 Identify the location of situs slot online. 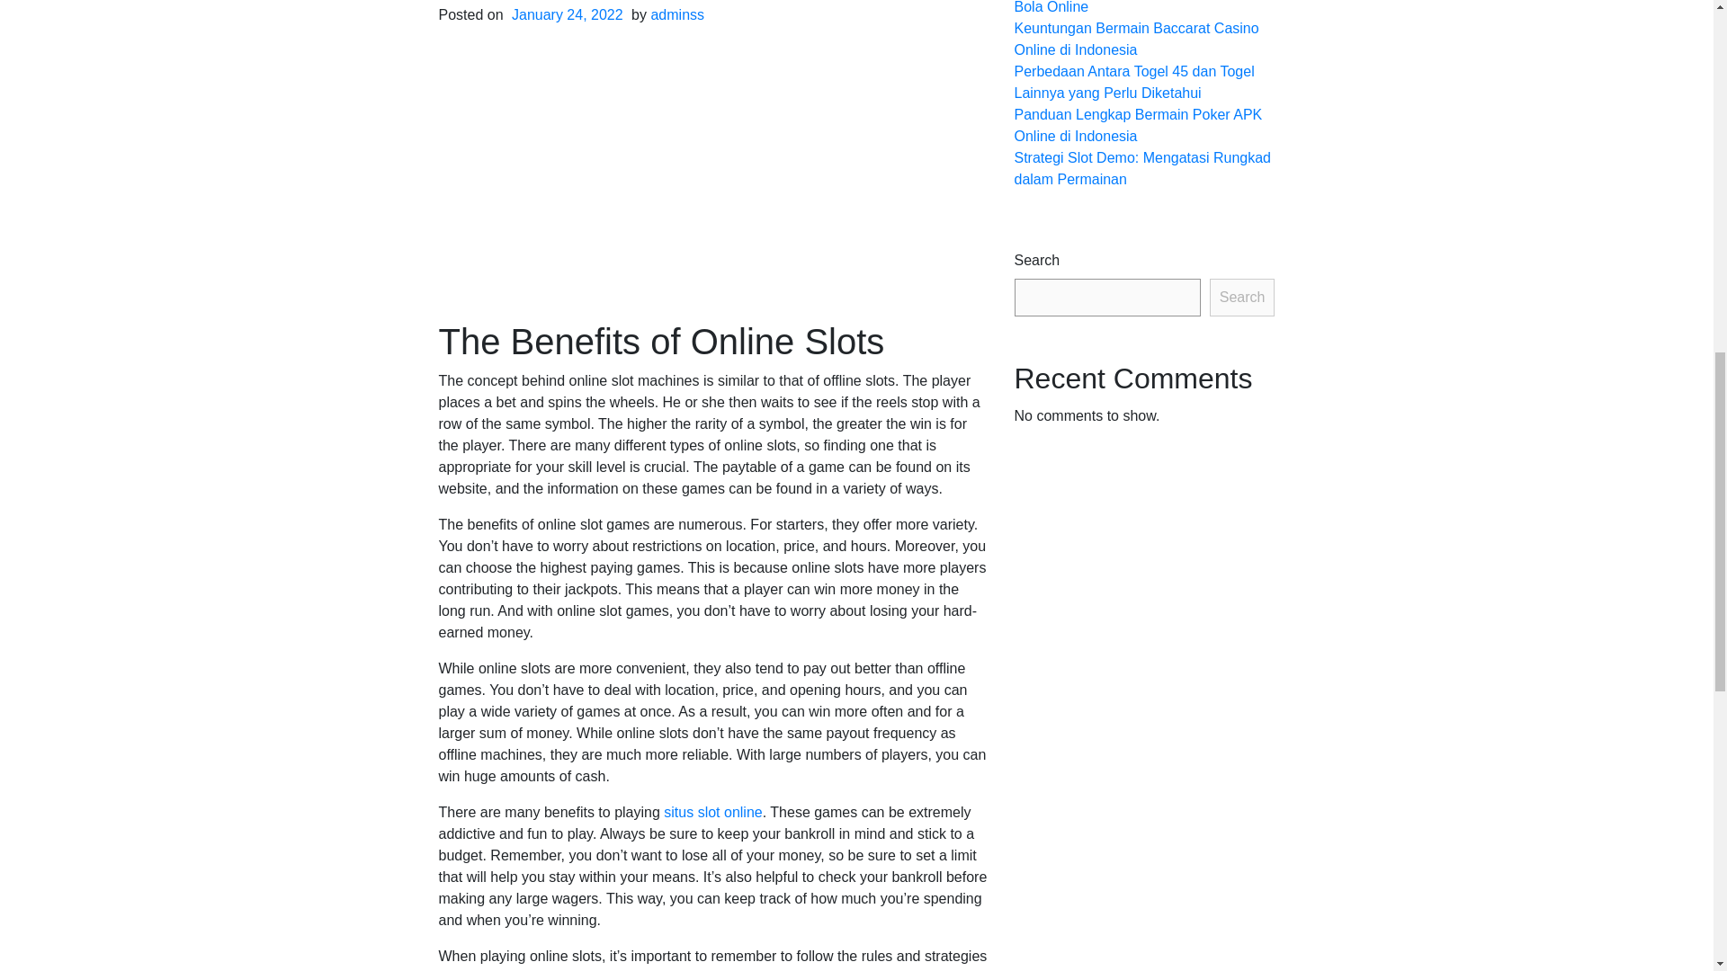
(712, 812).